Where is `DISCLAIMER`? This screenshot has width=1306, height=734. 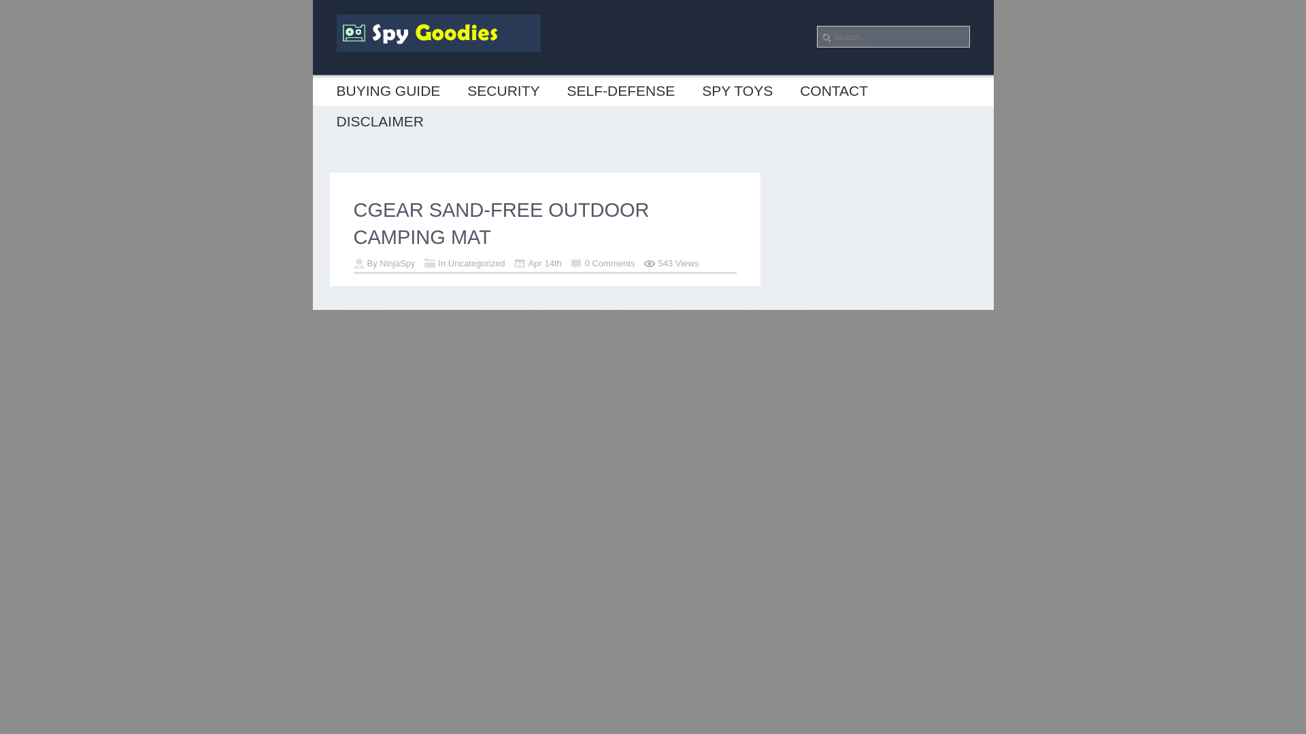 DISCLAIMER is located at coordinates (380, 121).